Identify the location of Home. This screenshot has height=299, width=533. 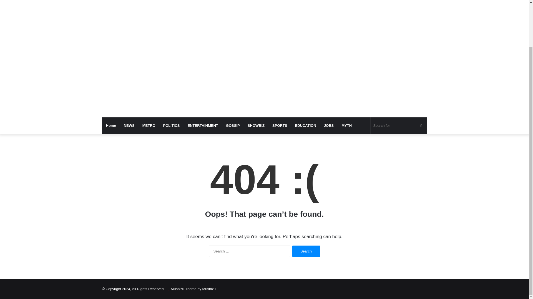
(111, 126).